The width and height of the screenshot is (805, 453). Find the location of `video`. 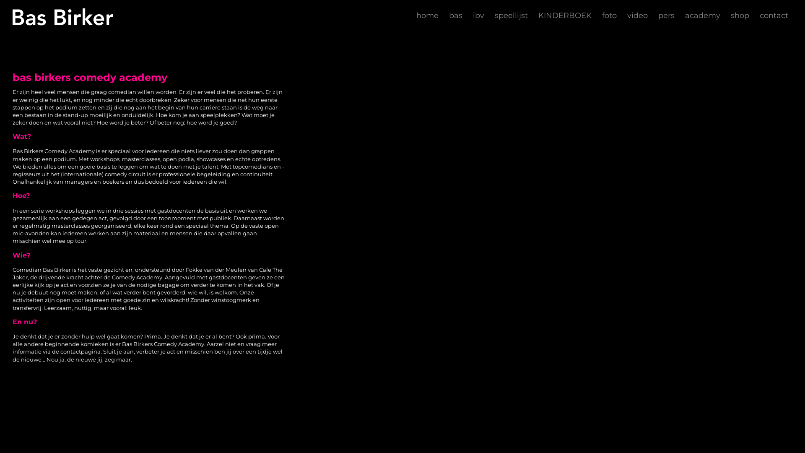

video is located at coordinates (637, 16).